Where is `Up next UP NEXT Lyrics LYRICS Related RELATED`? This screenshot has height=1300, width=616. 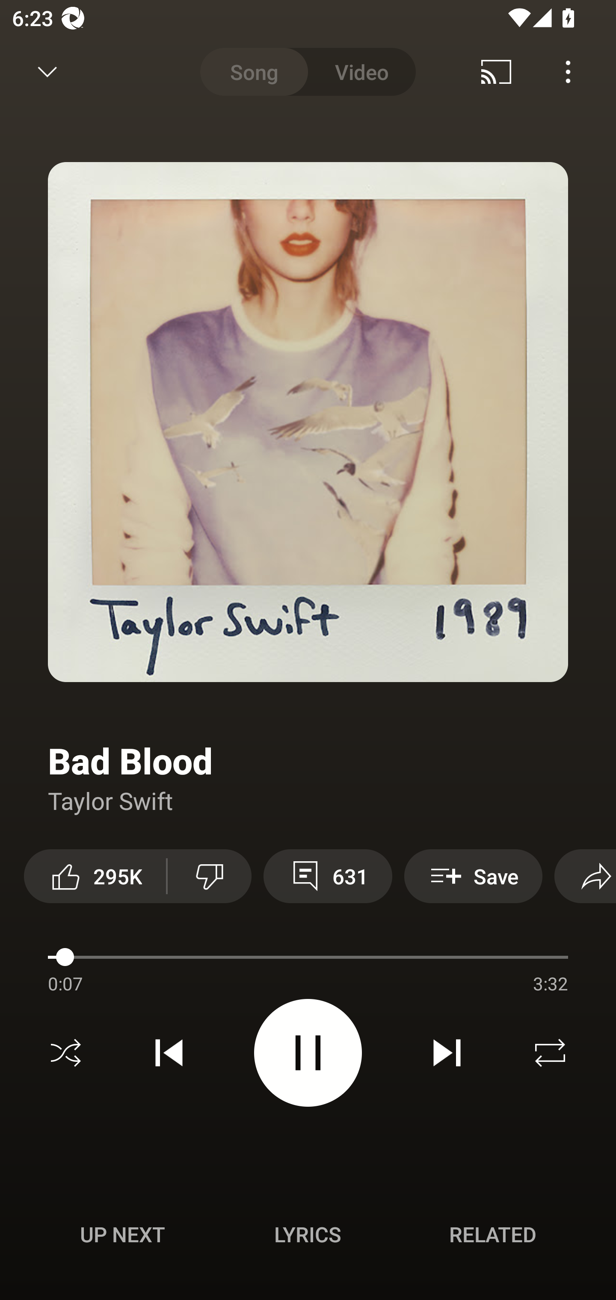 Up next UP NEXT Lyrics LYRICS Related RELATED is located at coordinates (308, 1237).